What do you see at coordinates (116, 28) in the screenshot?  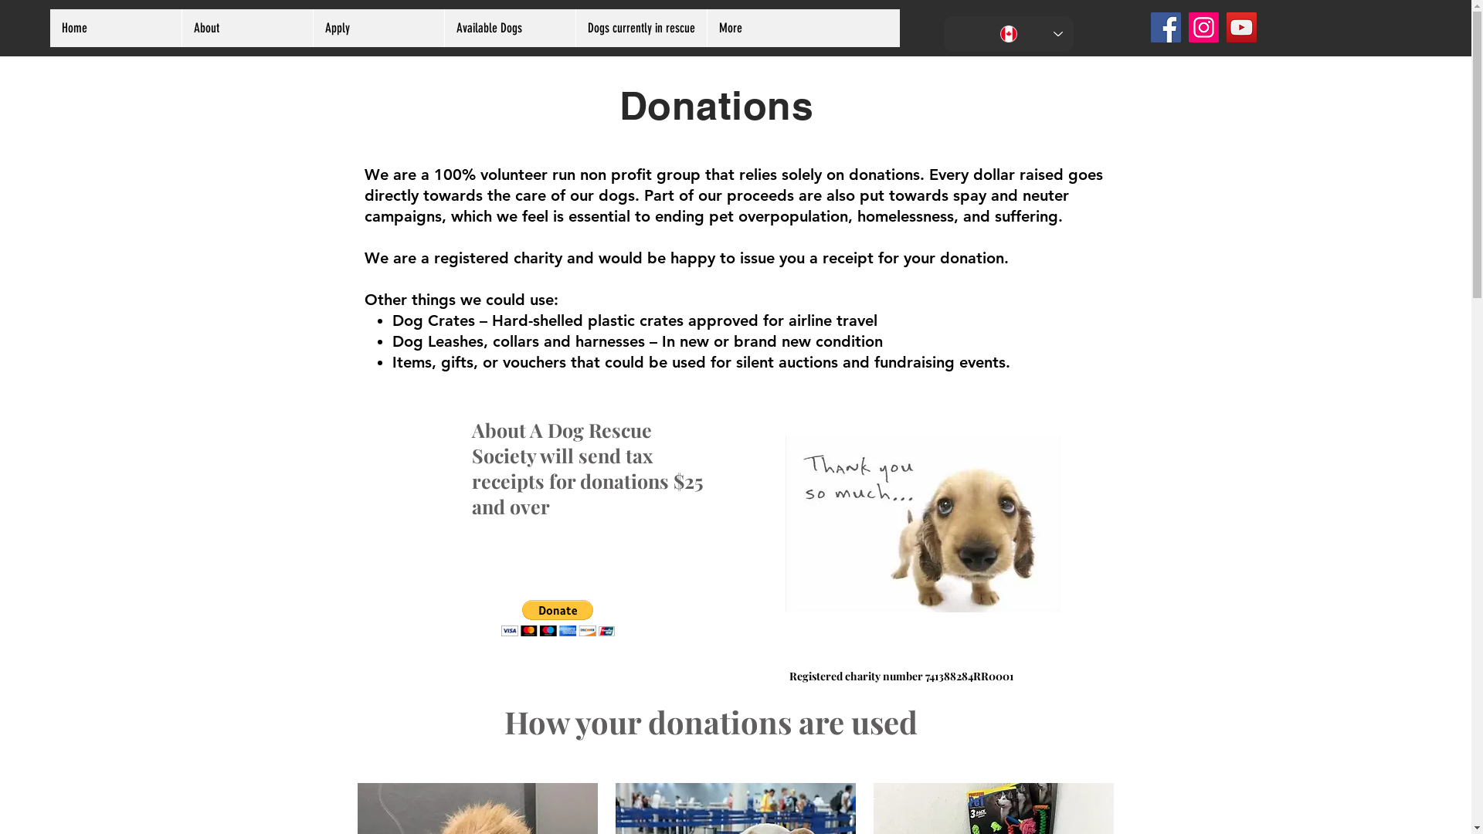 I see `Home` at bounding box center [116, 28].